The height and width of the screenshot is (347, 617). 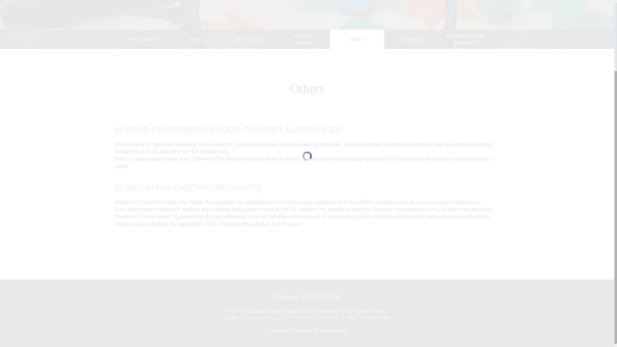 What do you see at coordinates (411, 39) in the screenshot?
I see `Procedure` at bounding box center [411, 39].